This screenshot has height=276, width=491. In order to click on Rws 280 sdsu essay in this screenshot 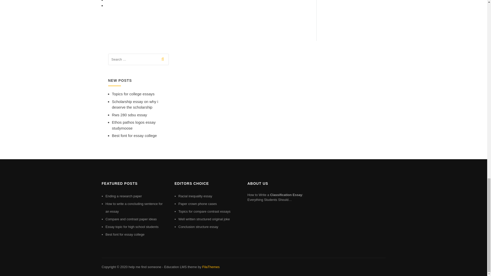, I will do `click(129, 114)`.